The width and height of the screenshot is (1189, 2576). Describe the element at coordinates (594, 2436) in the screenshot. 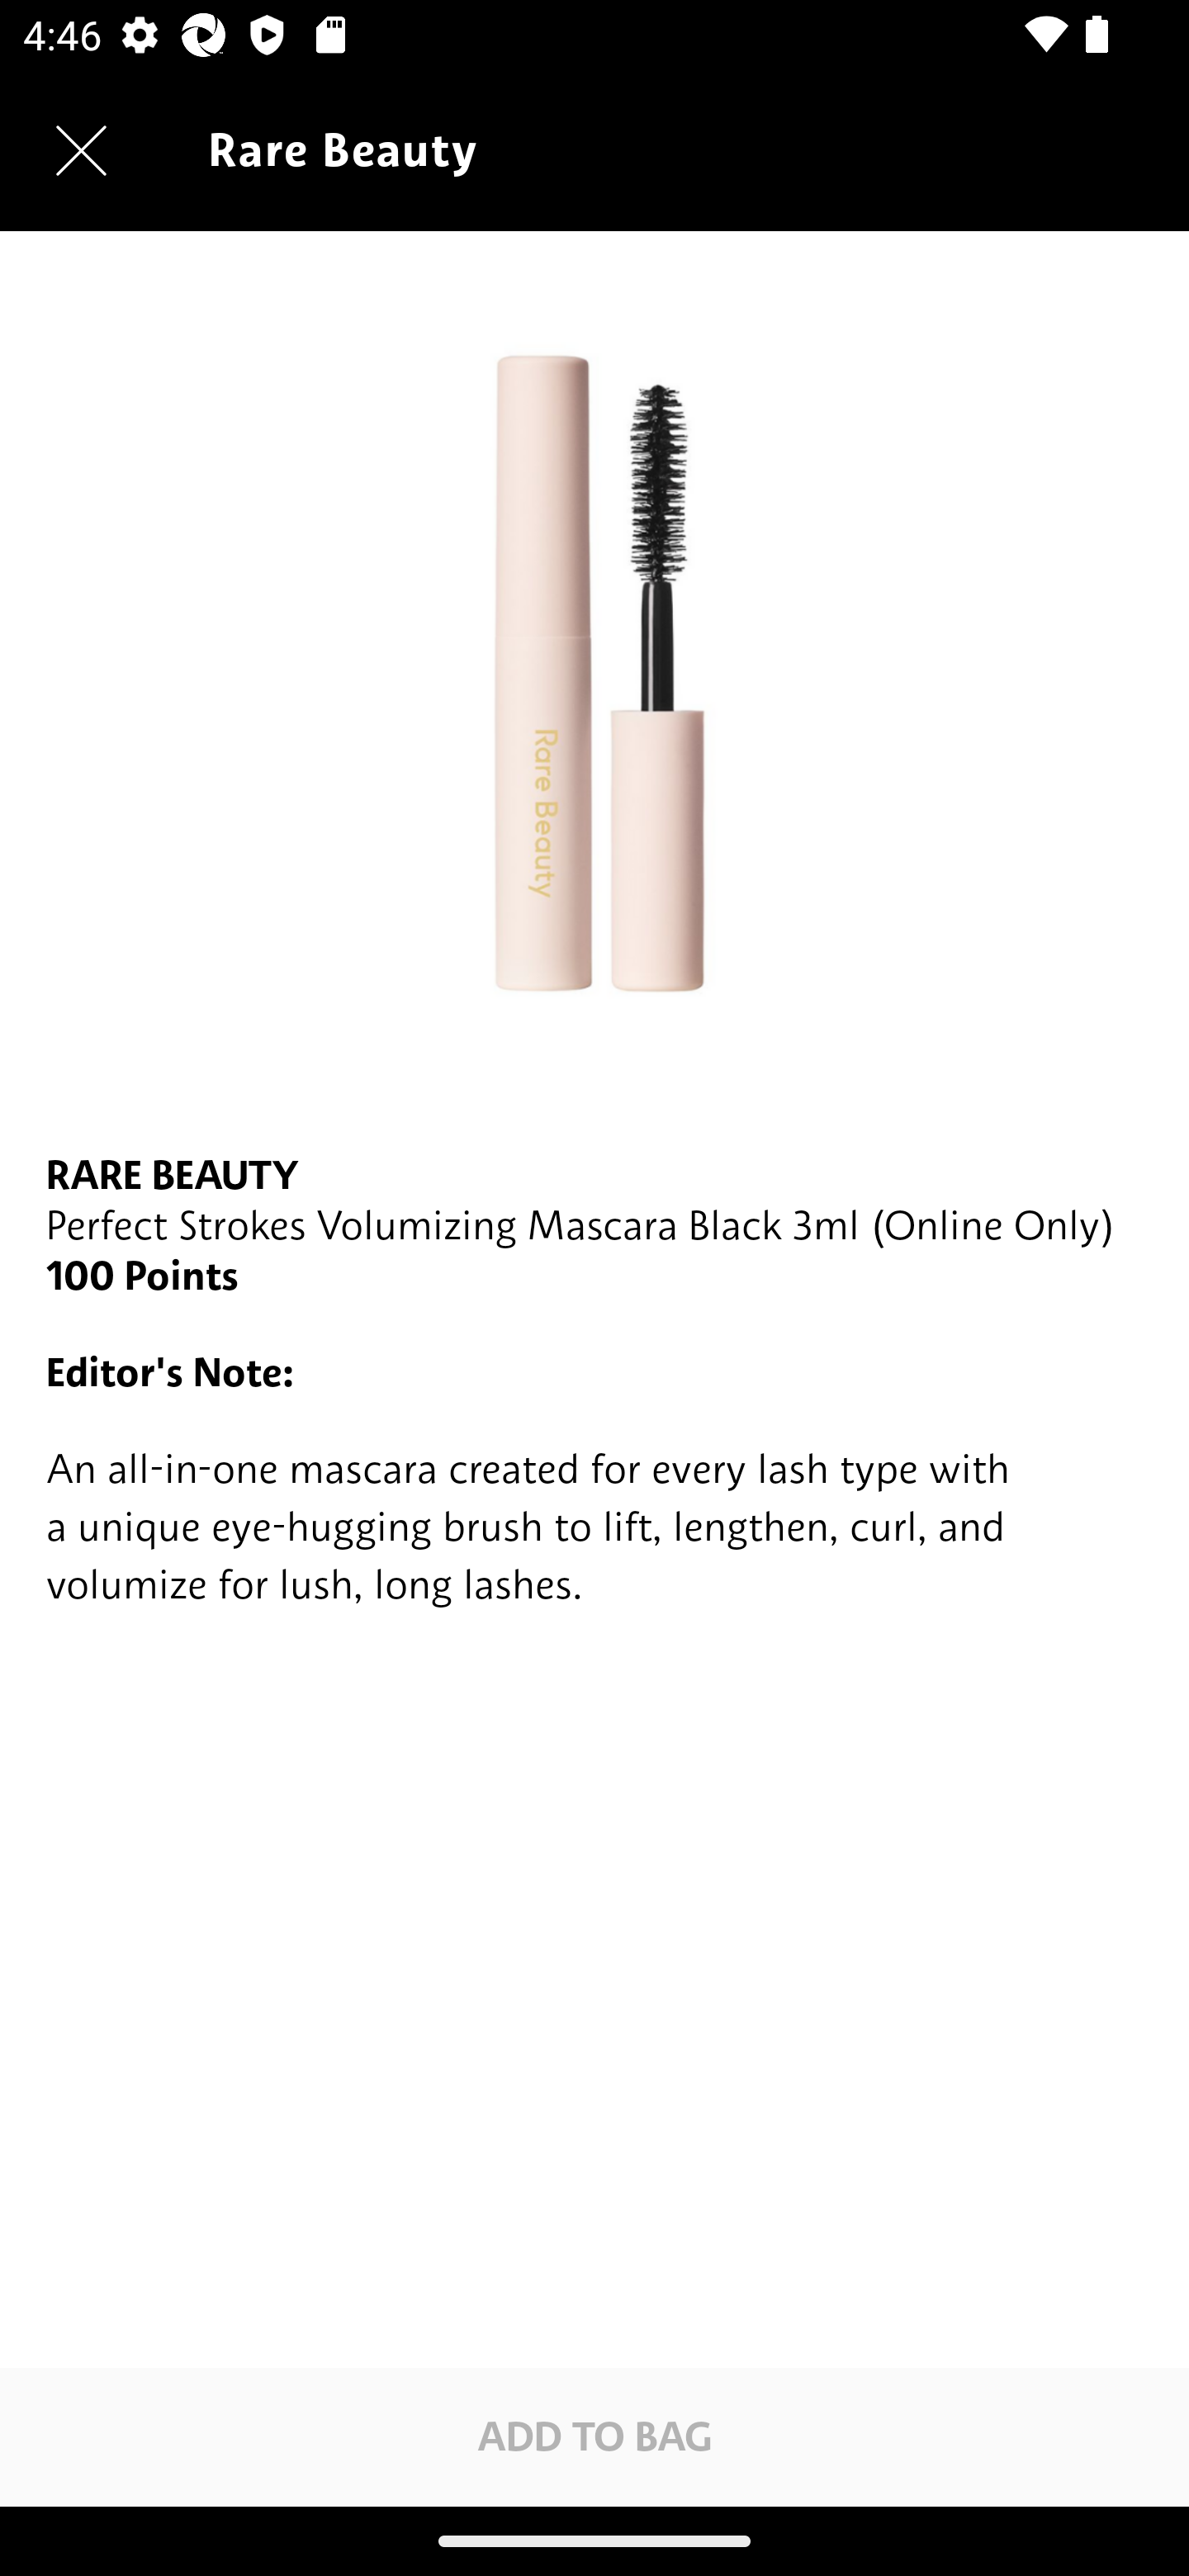

I see `ADD TO BAG` at that location.